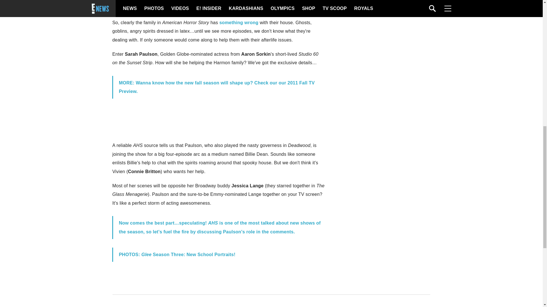  I want to click on something wrong, so click(239, 22).